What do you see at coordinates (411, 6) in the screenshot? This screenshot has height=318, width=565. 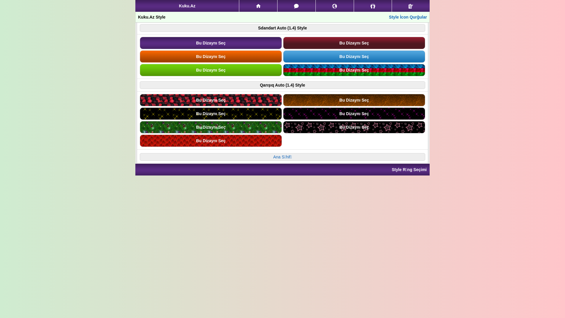 I see `Qeydiyyat` at bounding box center [411, 6].